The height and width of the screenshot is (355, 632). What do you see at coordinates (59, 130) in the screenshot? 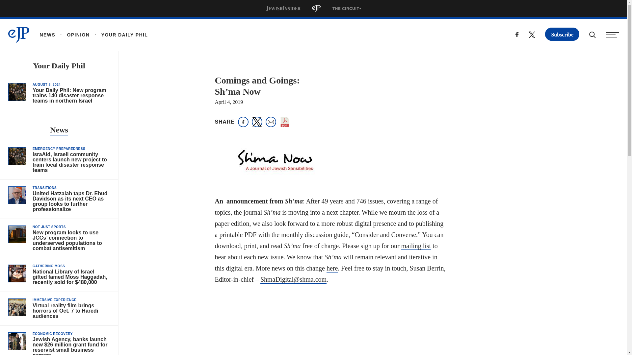
I see `News` at bounding box center [59, 130].